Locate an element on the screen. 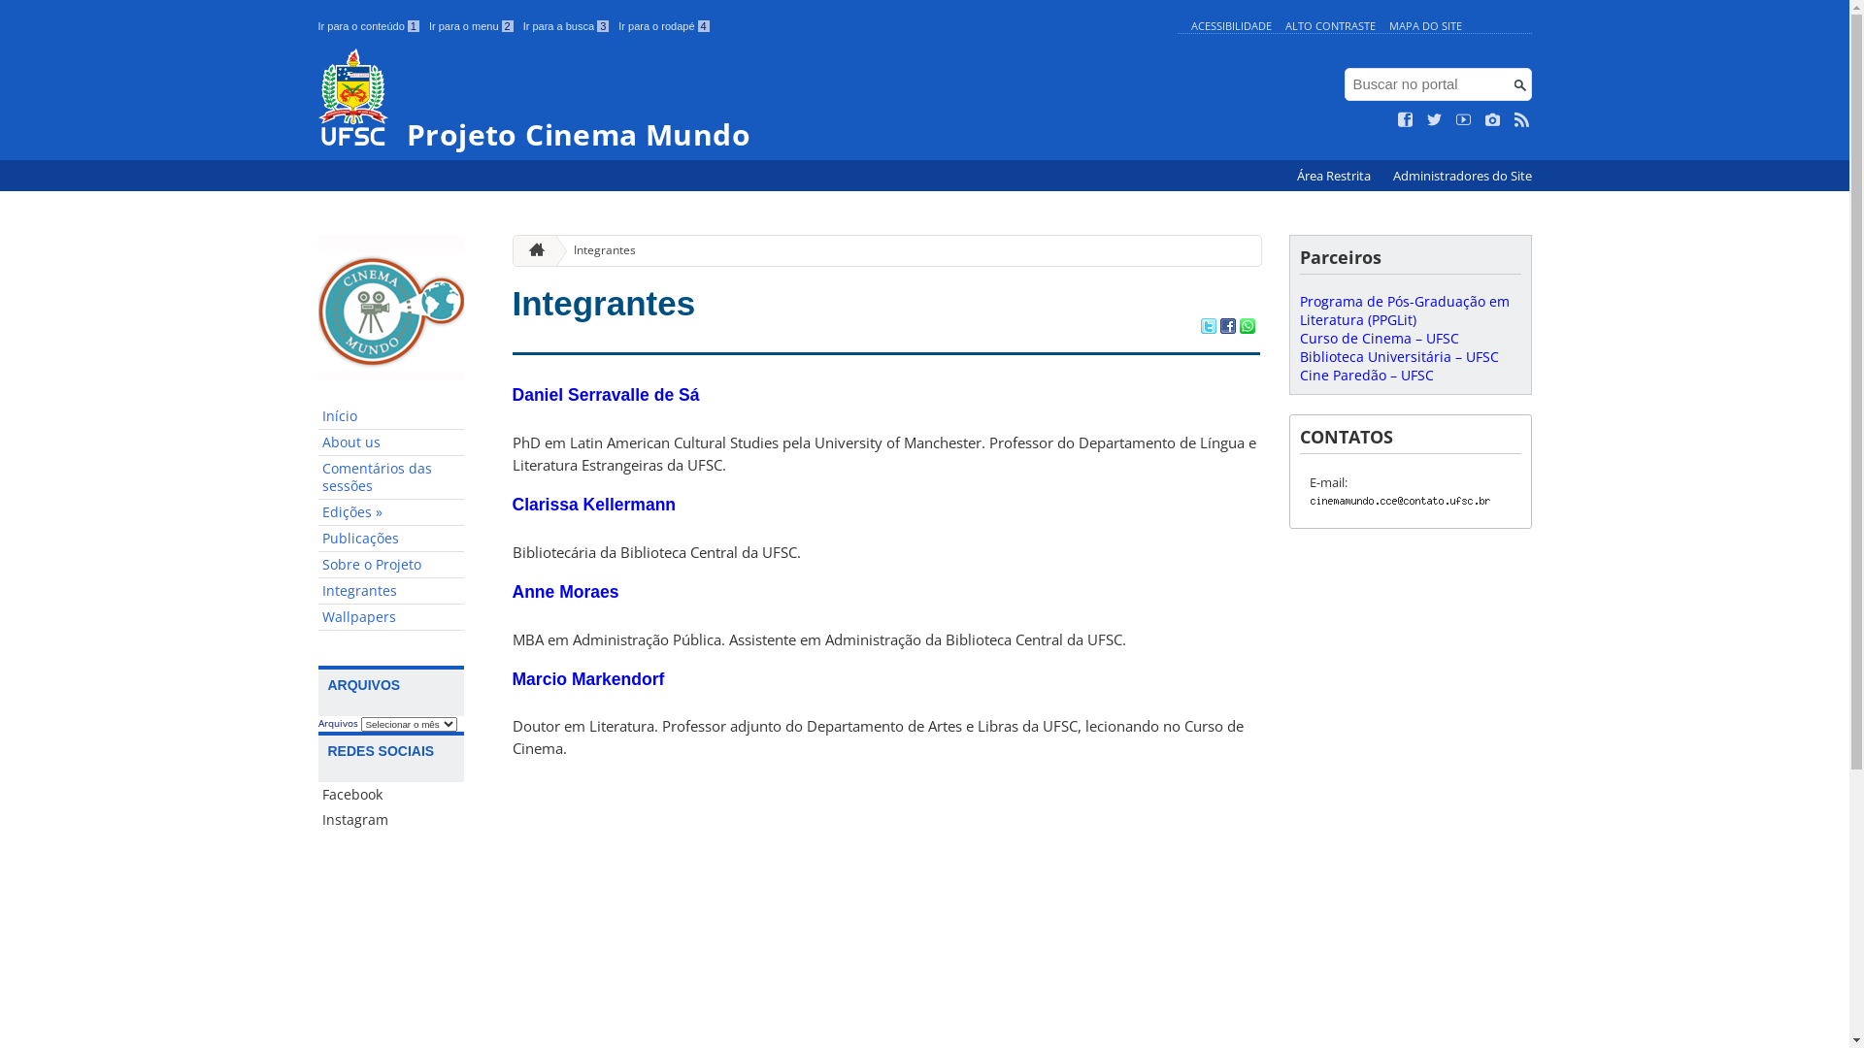 The width and height of the screenshot is (1864, 1048). ALTO CONTRASTE is located at coordinates (1330, 25).